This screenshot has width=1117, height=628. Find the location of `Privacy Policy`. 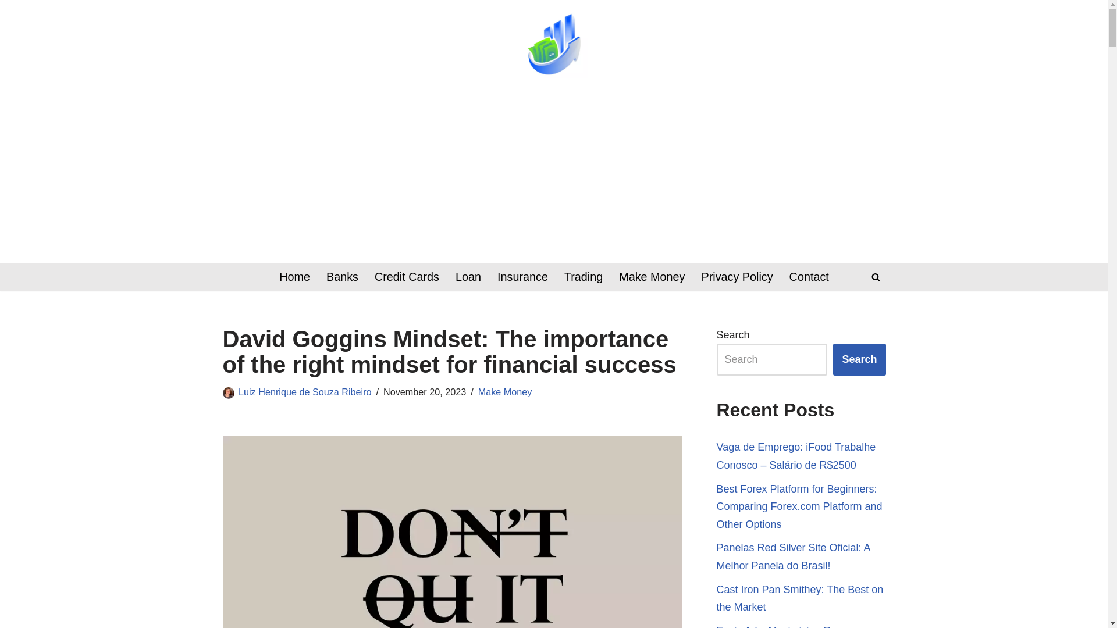

Privacy Policy is located at coordinates (737, 277).